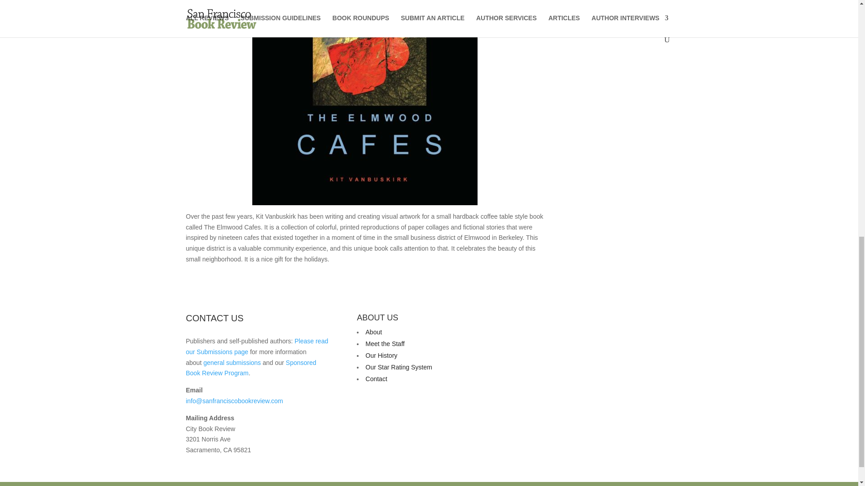  What do you see at coordinates (398, 367) in the screenshot?
I see `Our Star Rating System` at bounding box center [398, 367].